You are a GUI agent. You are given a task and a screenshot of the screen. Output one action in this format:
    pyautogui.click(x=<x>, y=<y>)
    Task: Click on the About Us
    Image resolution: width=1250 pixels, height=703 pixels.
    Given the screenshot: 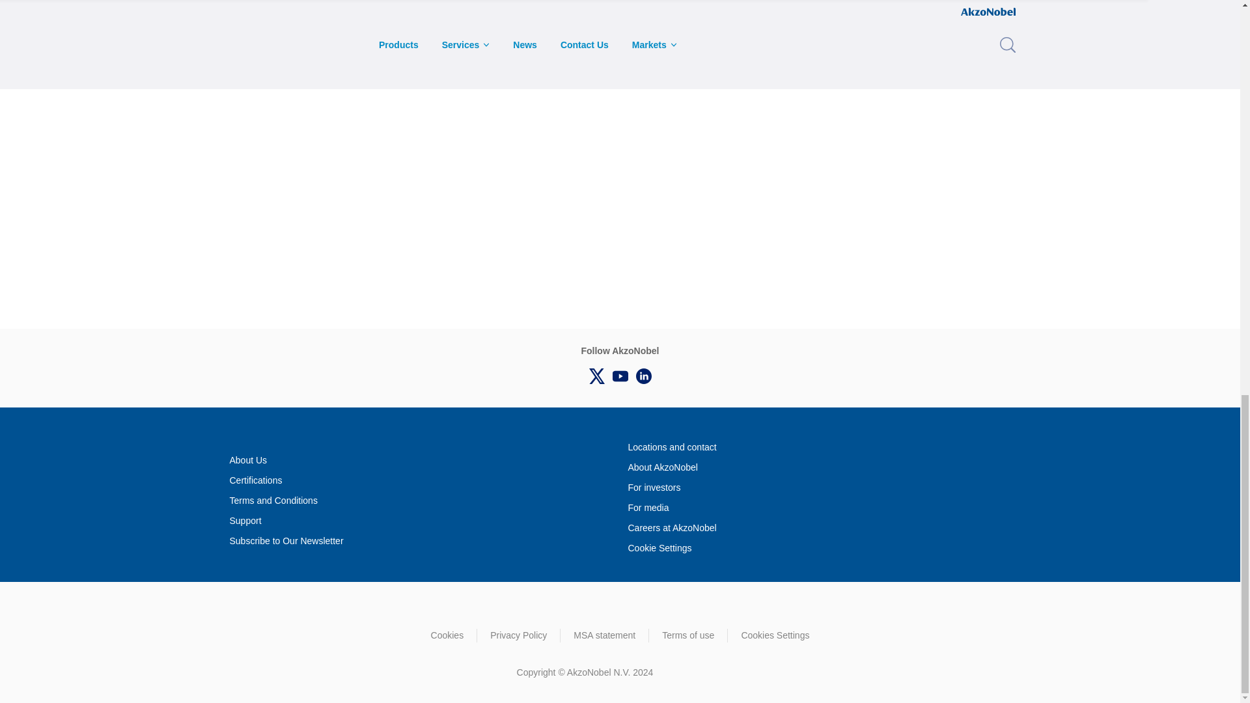 What is the action you would take?
    pyautogui.click(x=247, y=460)
    